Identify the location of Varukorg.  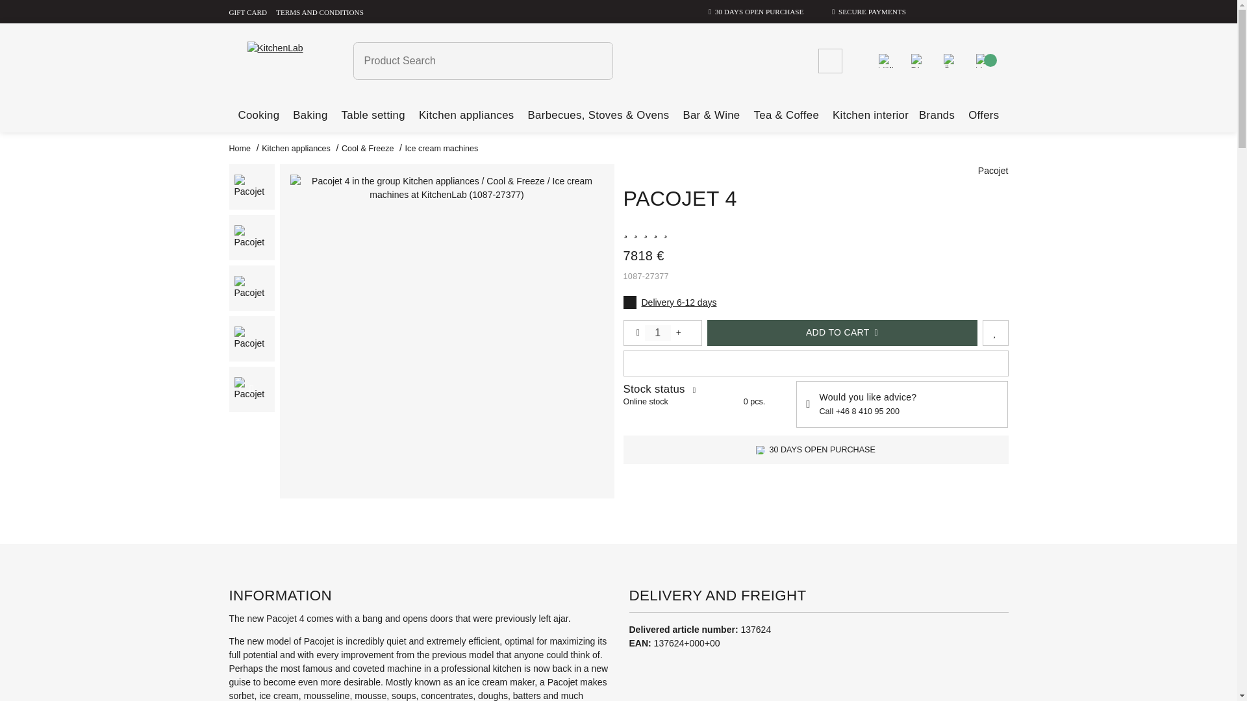
(982, 60).